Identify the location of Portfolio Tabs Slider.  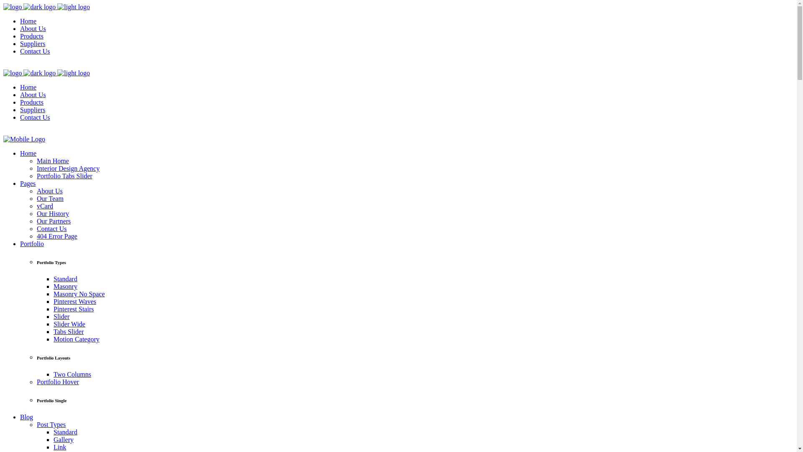
(64, 176).